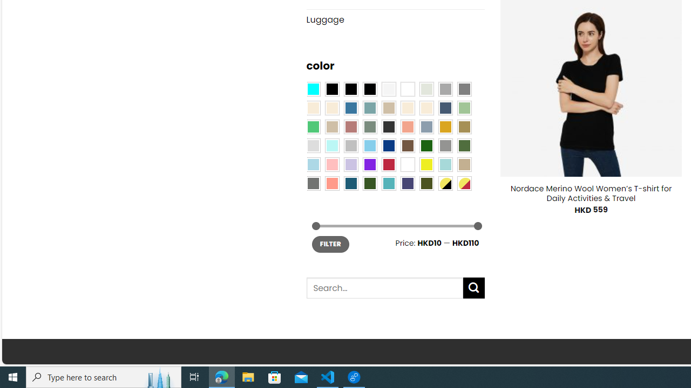 This screenshot has width=691, height=388. Describe the element at coordinates (445, 183) in the screenshot. I see `Yellow-Black` at that location.